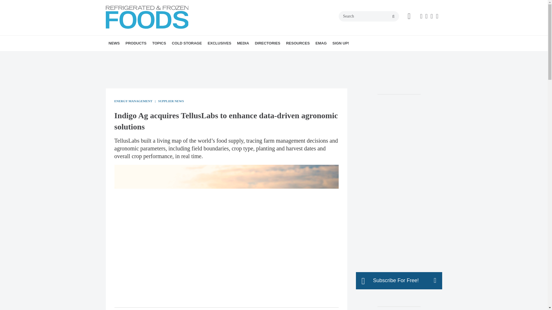 The width and height of the screenshot is (552, 310). What do you see at coordinates (187, 43) in the screenshot?
I see `COLD STORAGE` at bounding box center [187, 43].